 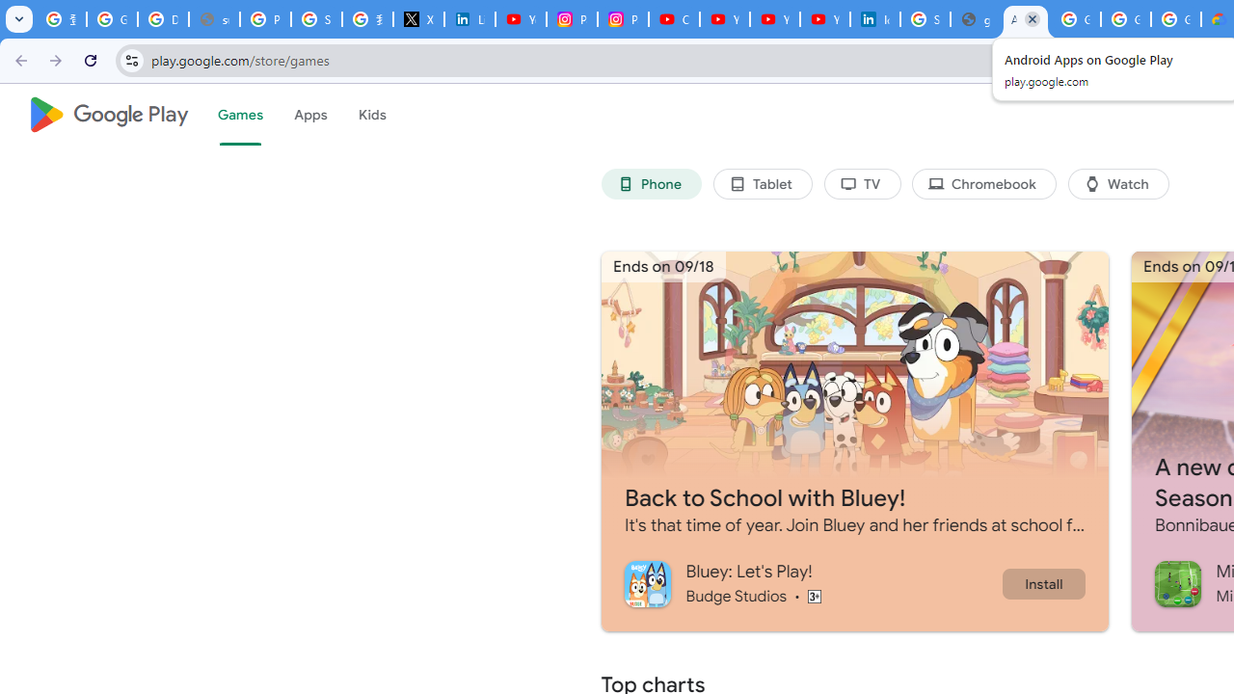 What do you see at coordinates (310, 115) in the screenshot?
I see `Apps` at bounding box center [310, 115].